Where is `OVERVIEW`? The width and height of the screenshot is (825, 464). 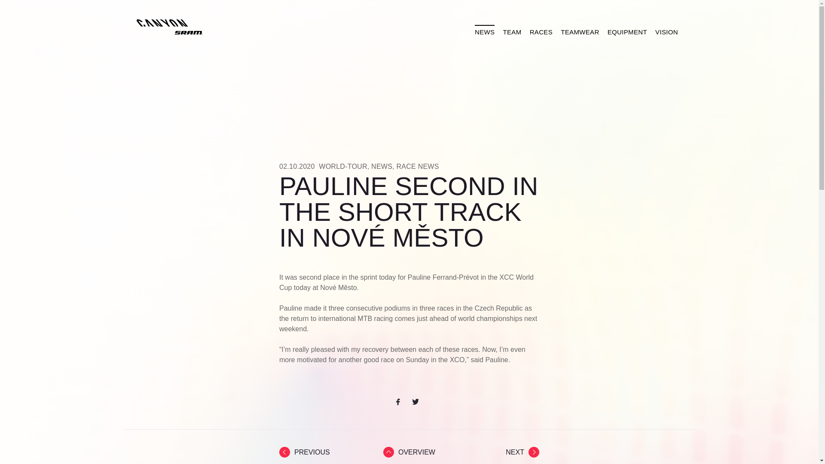 OVERVIEW is located at coordinates (409, 452).